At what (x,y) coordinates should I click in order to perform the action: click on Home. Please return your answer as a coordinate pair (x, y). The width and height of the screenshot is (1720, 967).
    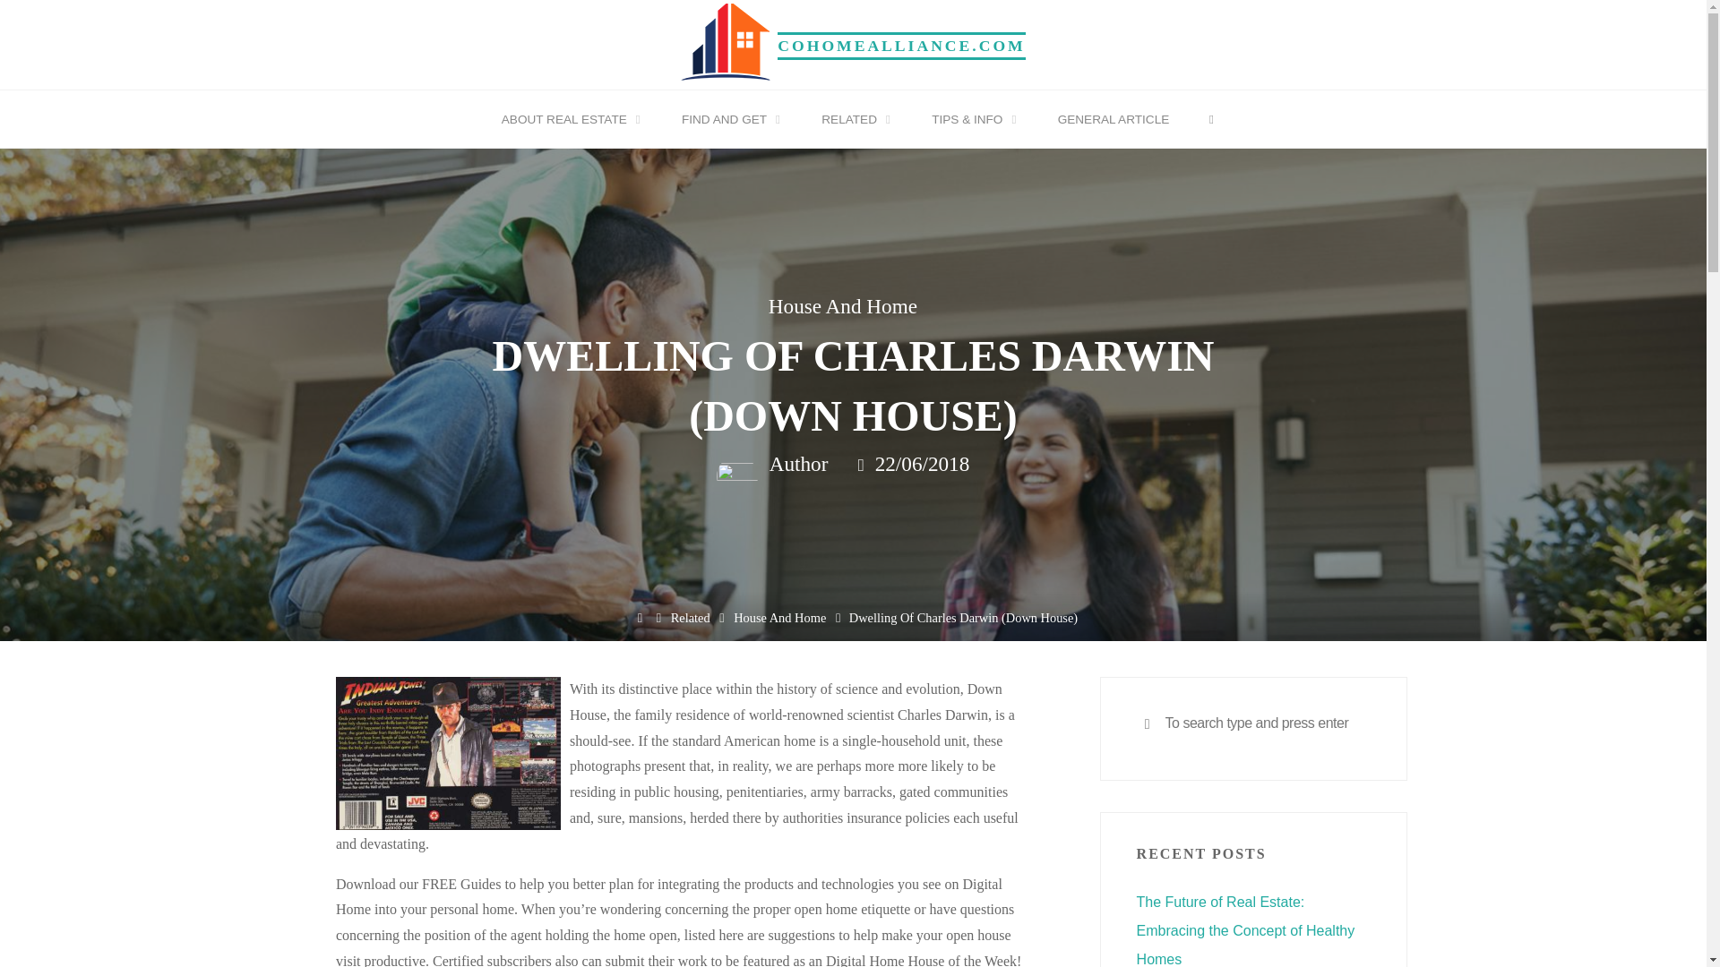
    Looking at the image, I should click on (640, 618).